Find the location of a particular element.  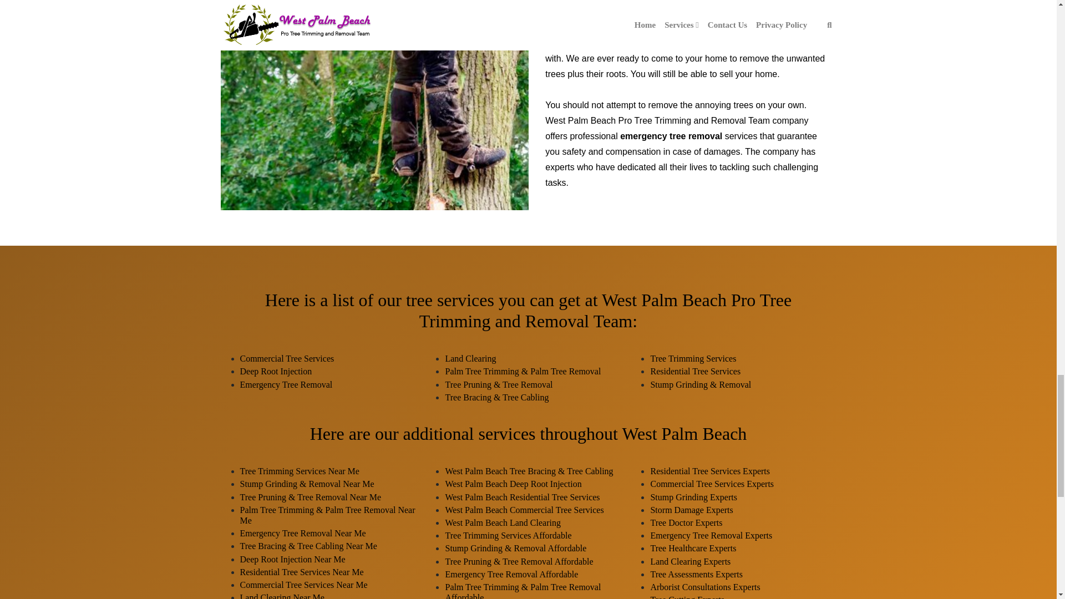

Commercial Tree Services is located at coordinates (287, 358).